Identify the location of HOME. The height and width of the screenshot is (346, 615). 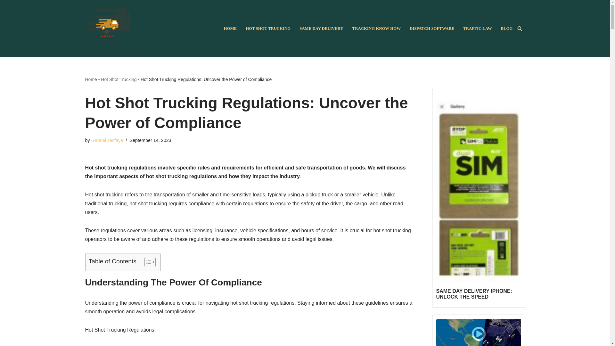
(230, 28).